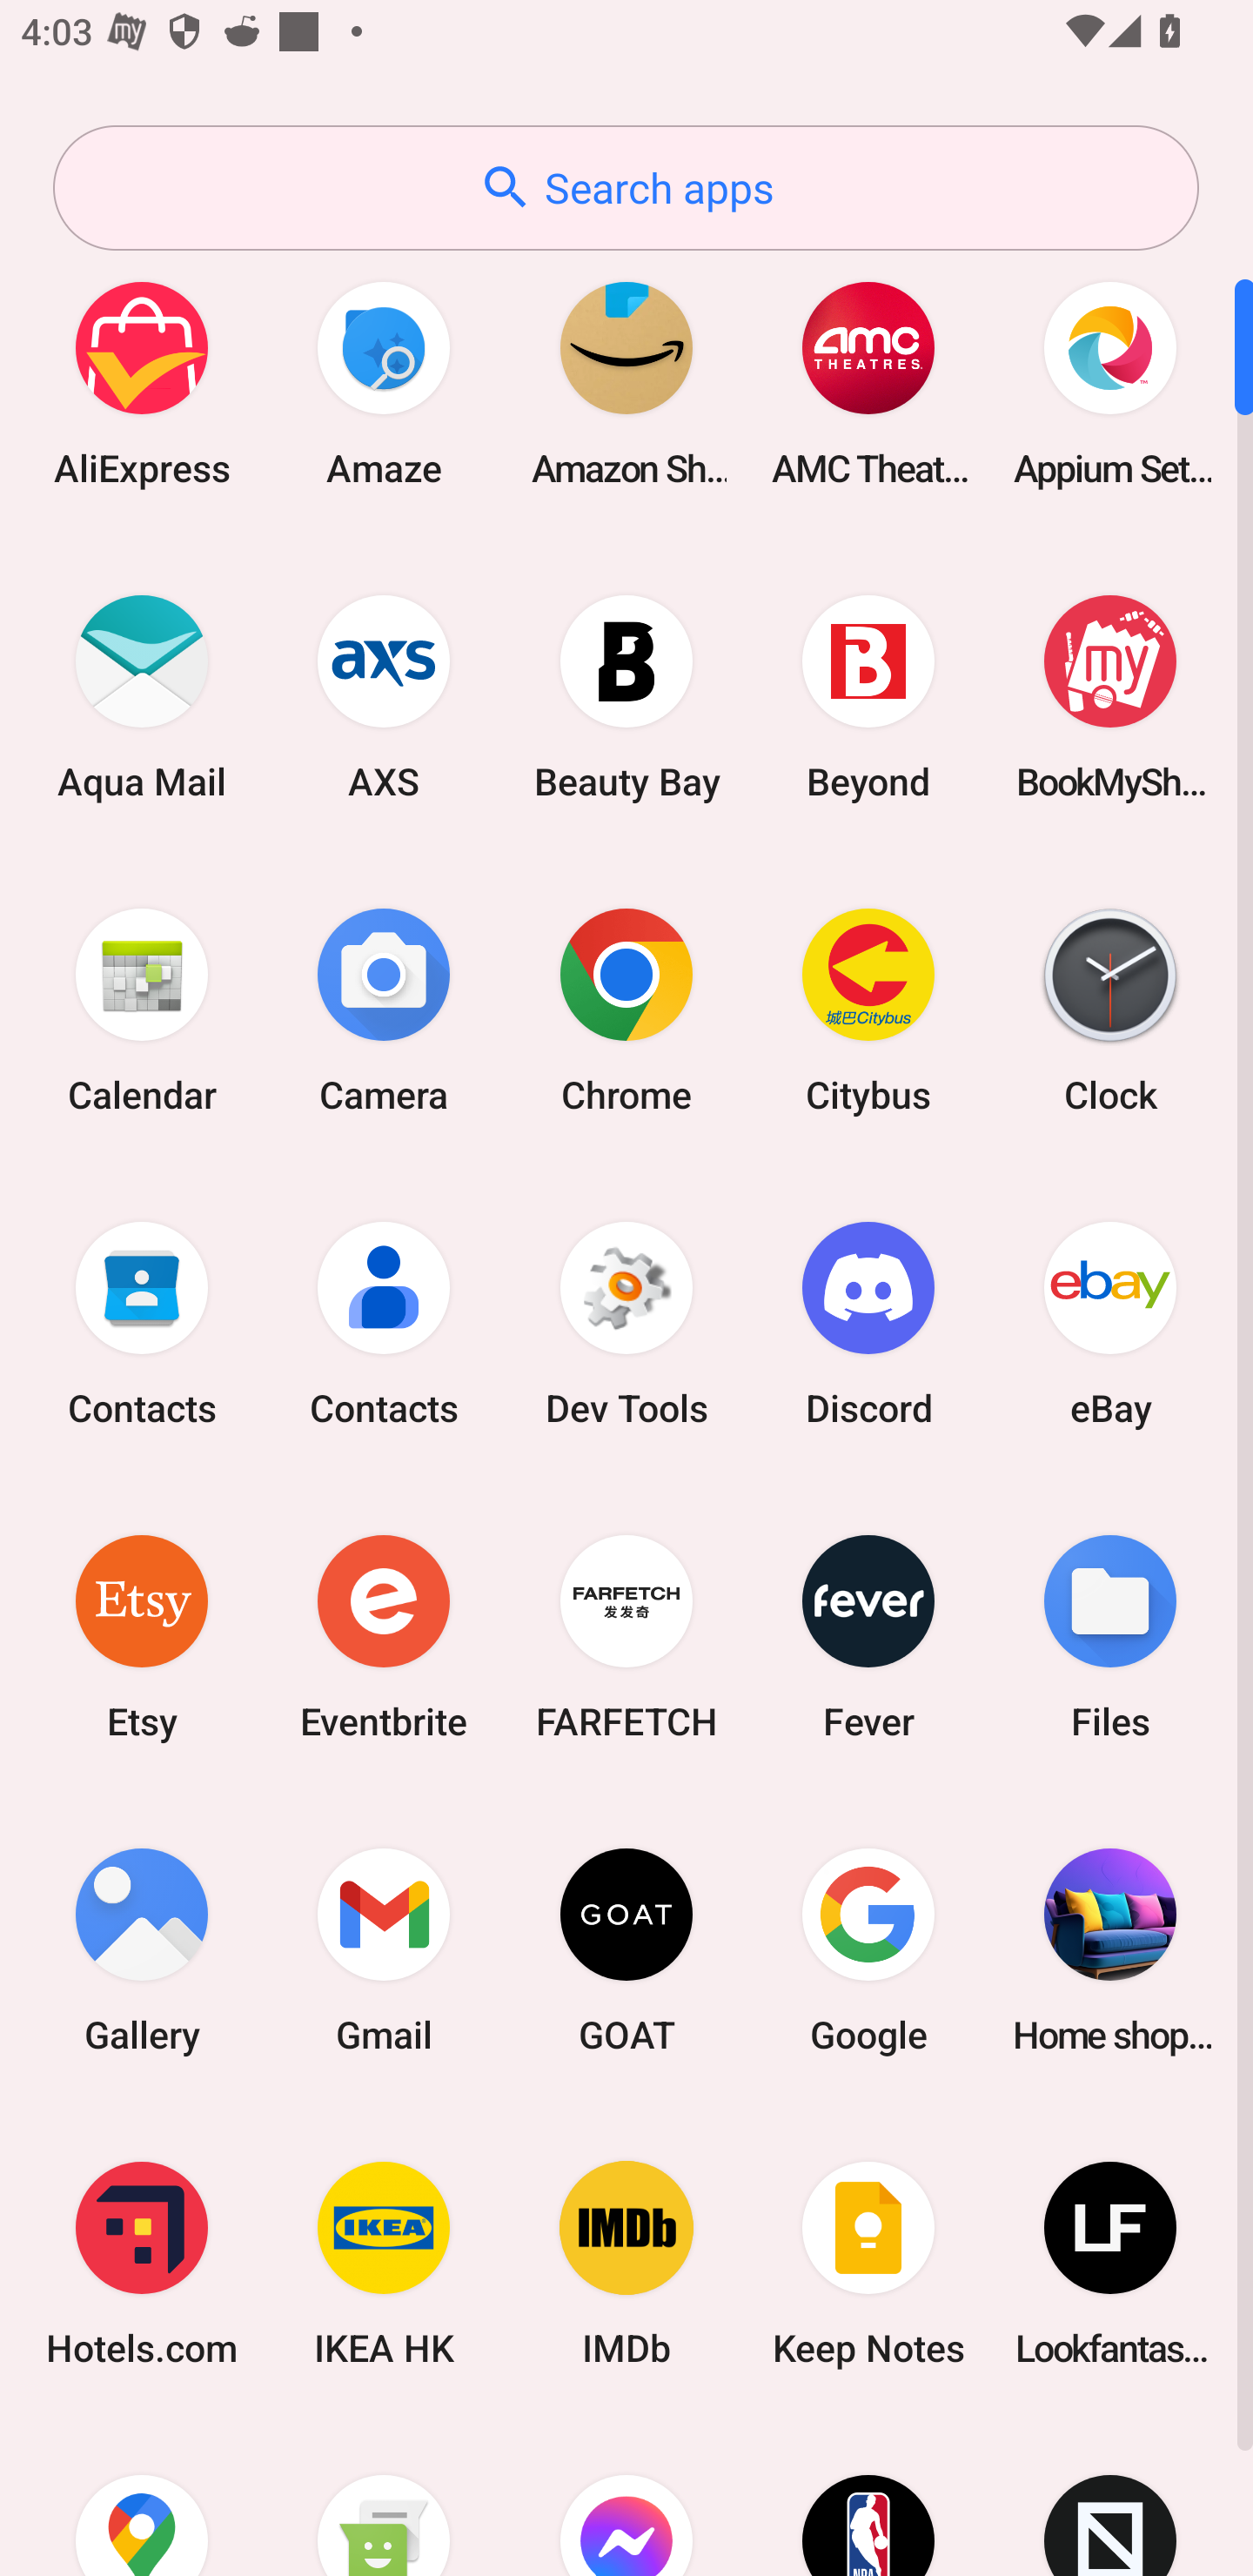 The image size is (1253, 2576). Describe the element at coordinates (626, 1949) in the screenshot. I see `GOAT` at that location.